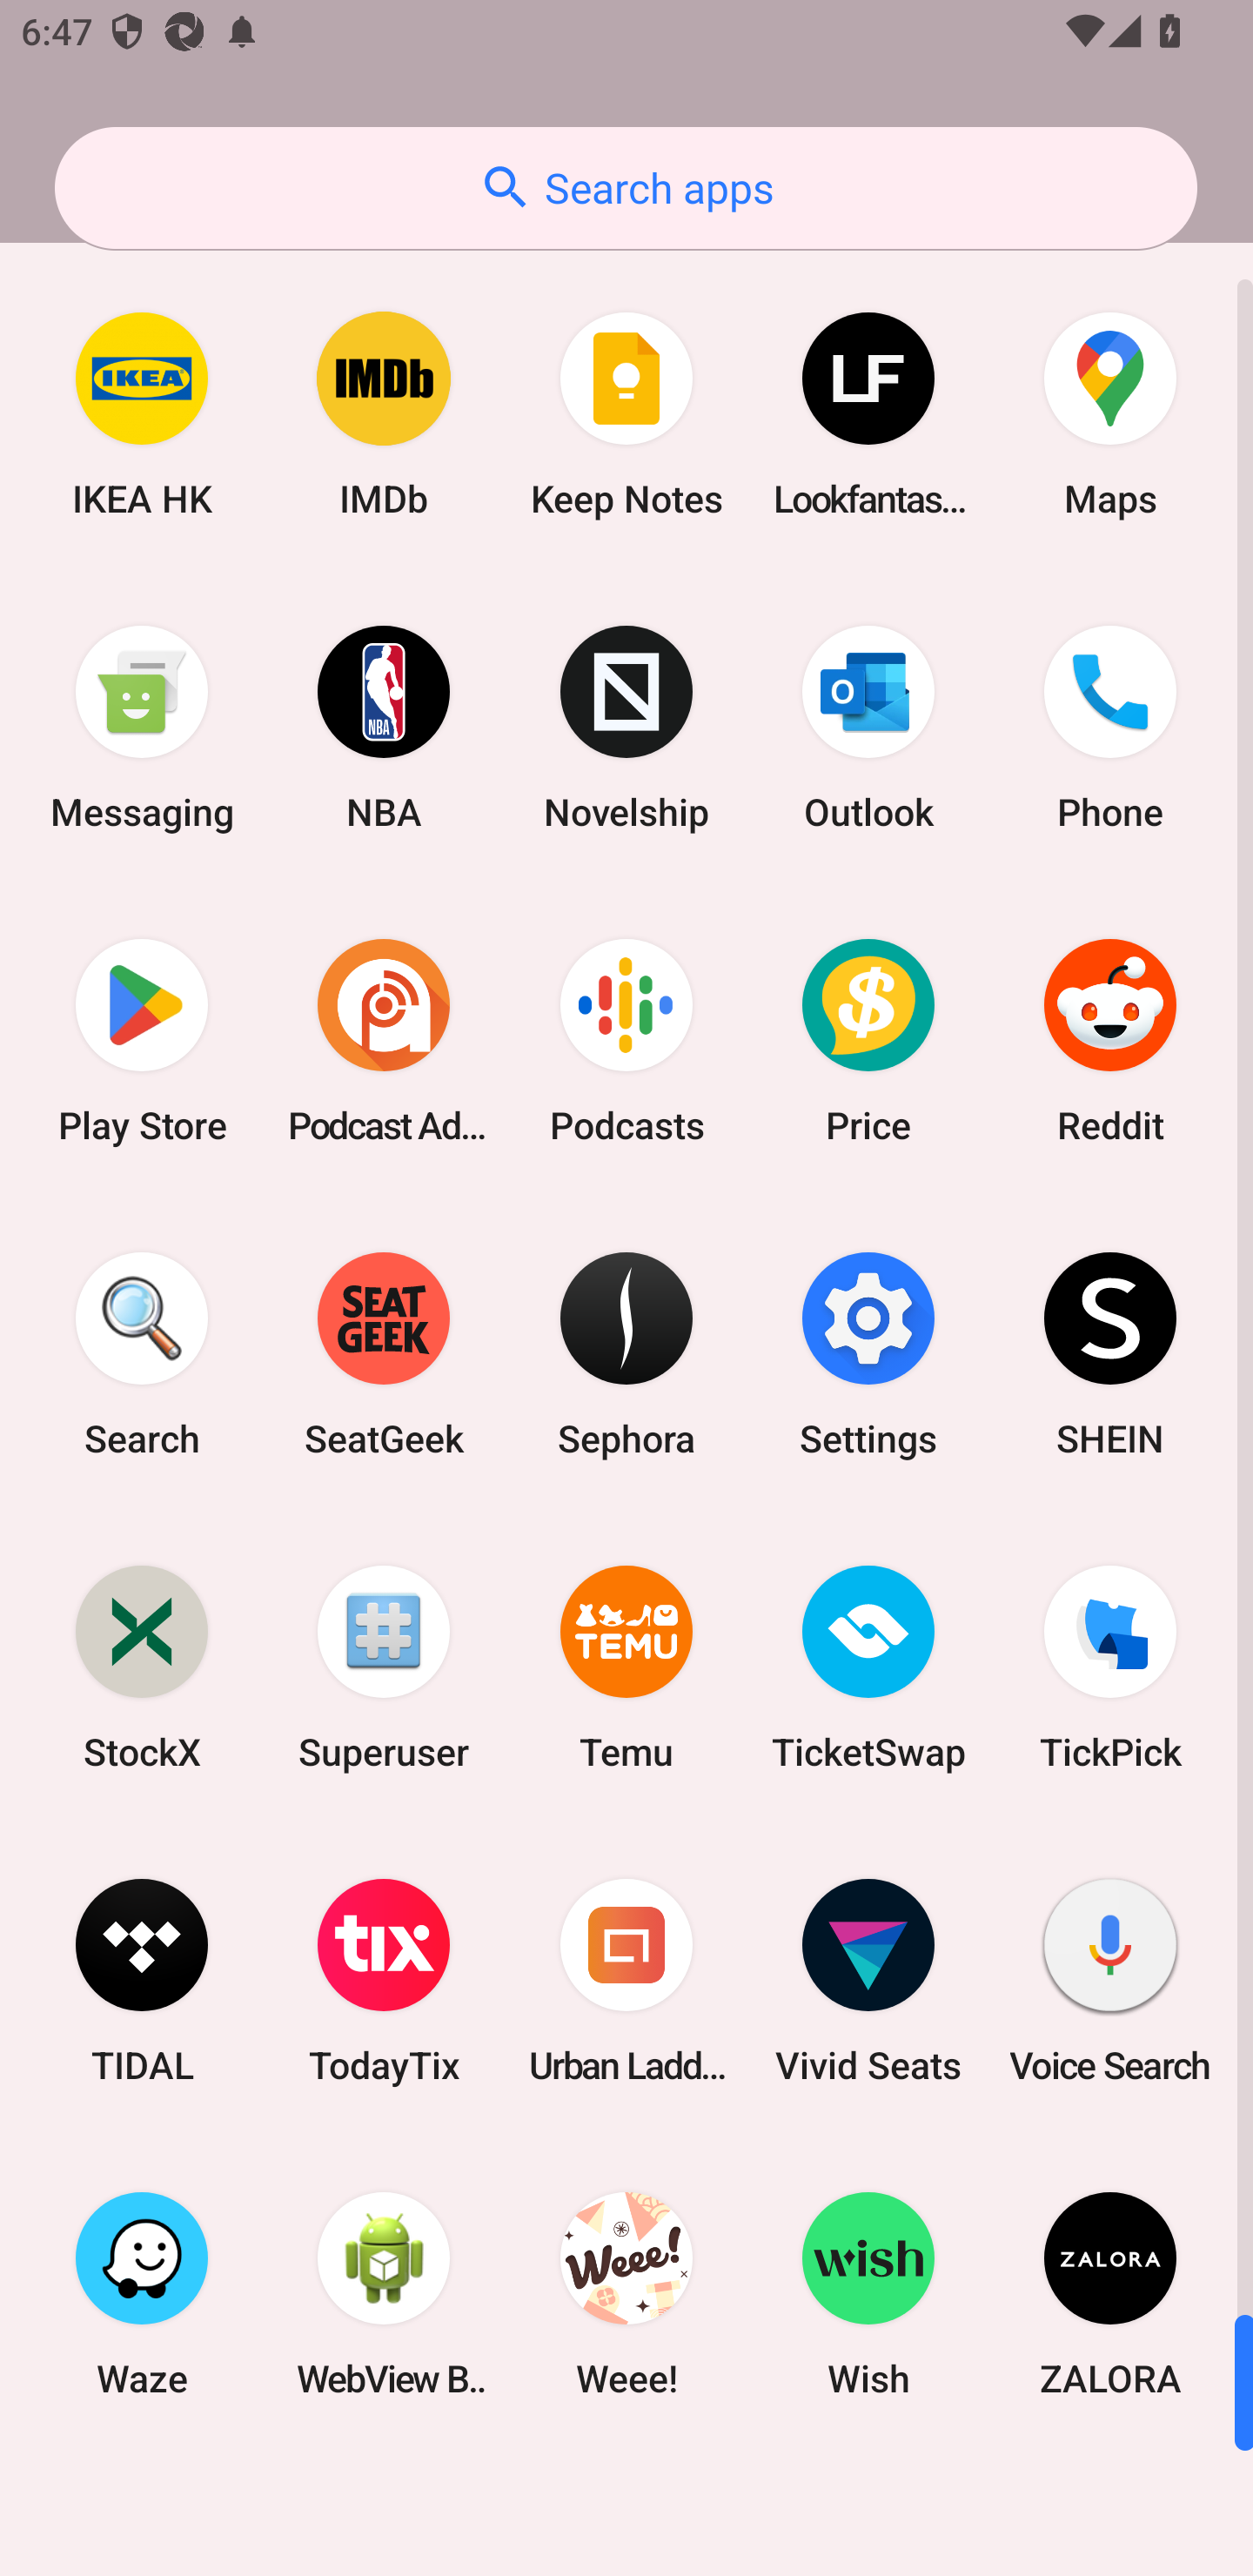  What do you see at coordinates (868, 2293) in the screenshot?
I see `Wish` at bounding box center [868, 2293].